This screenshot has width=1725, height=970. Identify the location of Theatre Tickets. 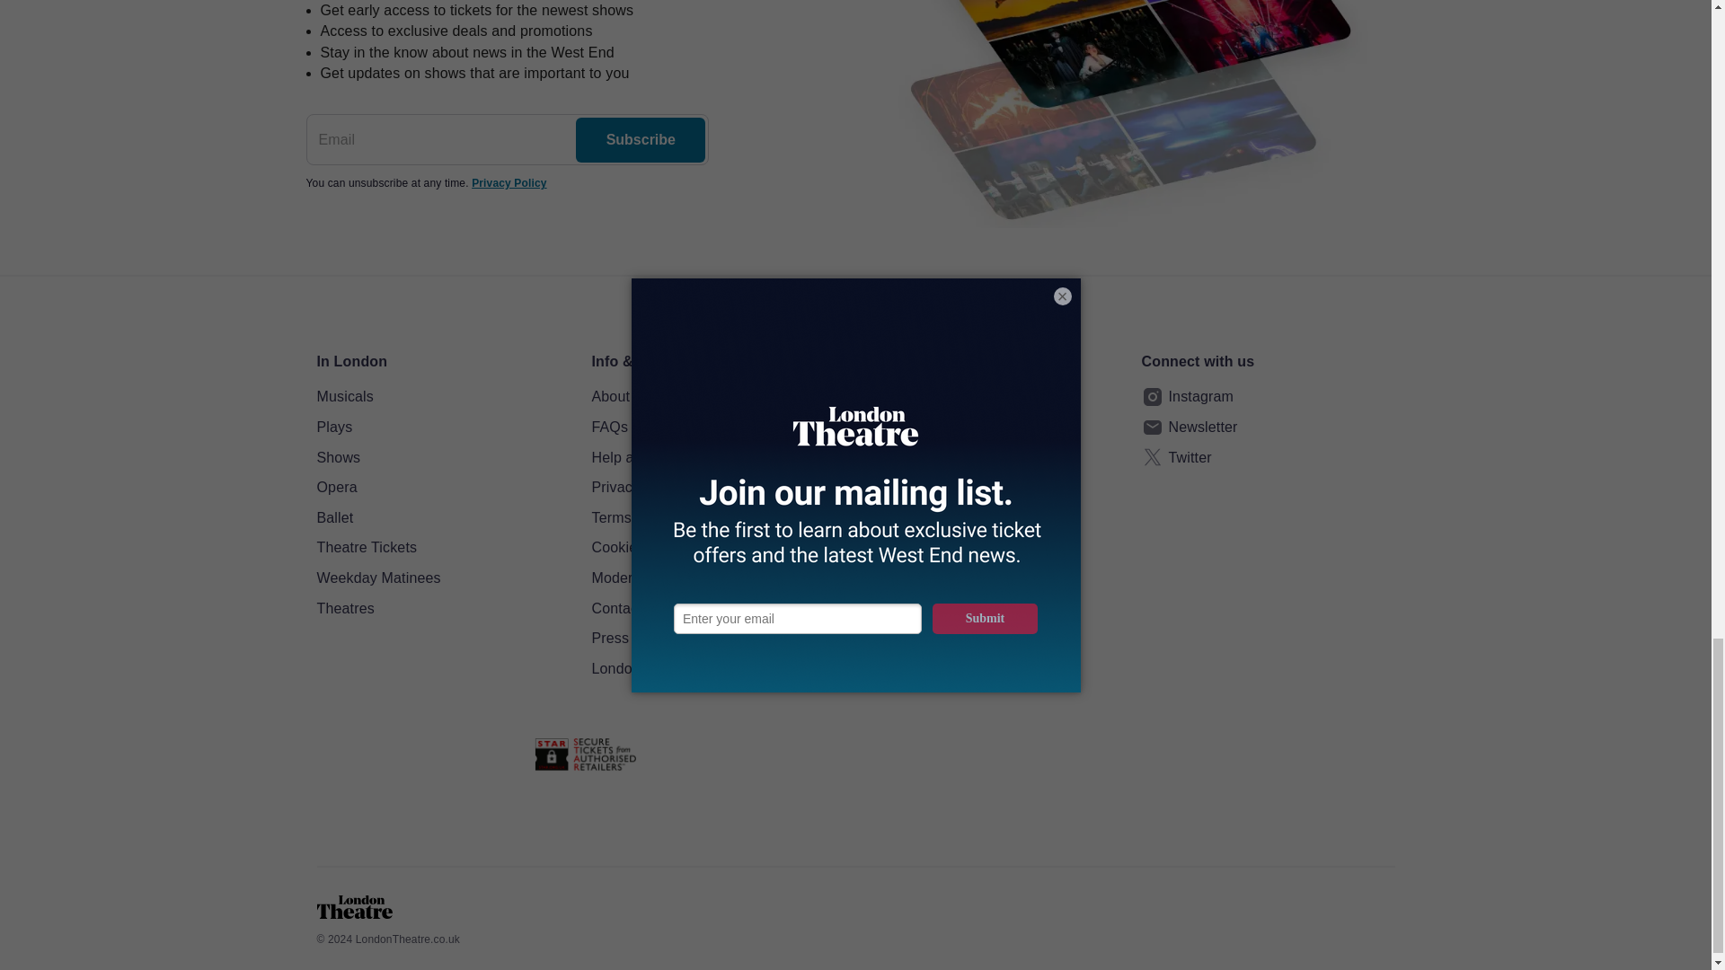
(442, 548).